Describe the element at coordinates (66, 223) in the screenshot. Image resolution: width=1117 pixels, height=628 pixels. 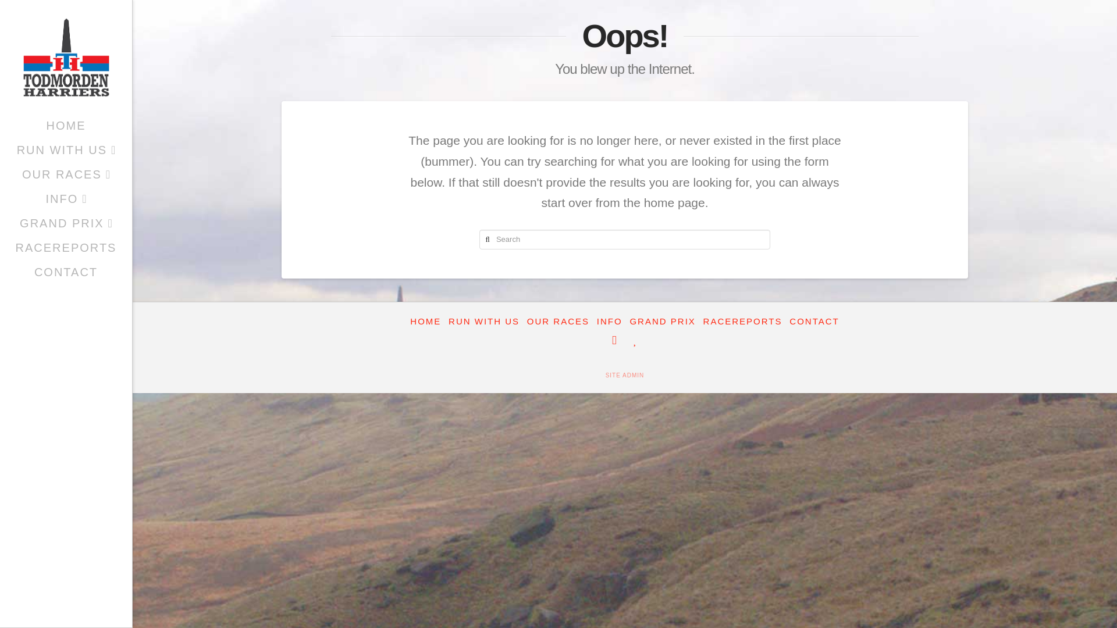
I see `GRAND PRIX` at that location.